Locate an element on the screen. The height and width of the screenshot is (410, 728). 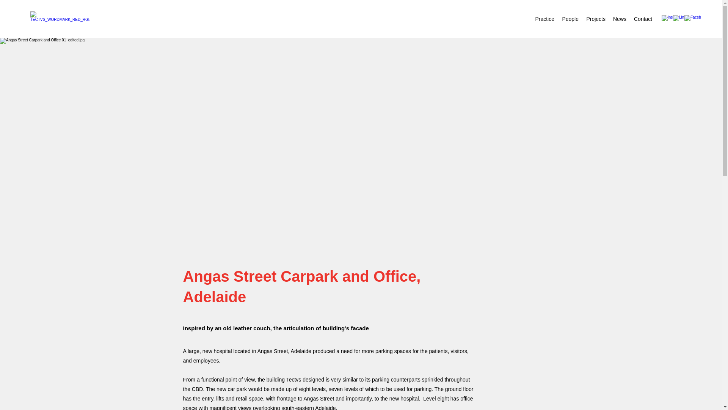
Practice is located at coordinates (544, 19).